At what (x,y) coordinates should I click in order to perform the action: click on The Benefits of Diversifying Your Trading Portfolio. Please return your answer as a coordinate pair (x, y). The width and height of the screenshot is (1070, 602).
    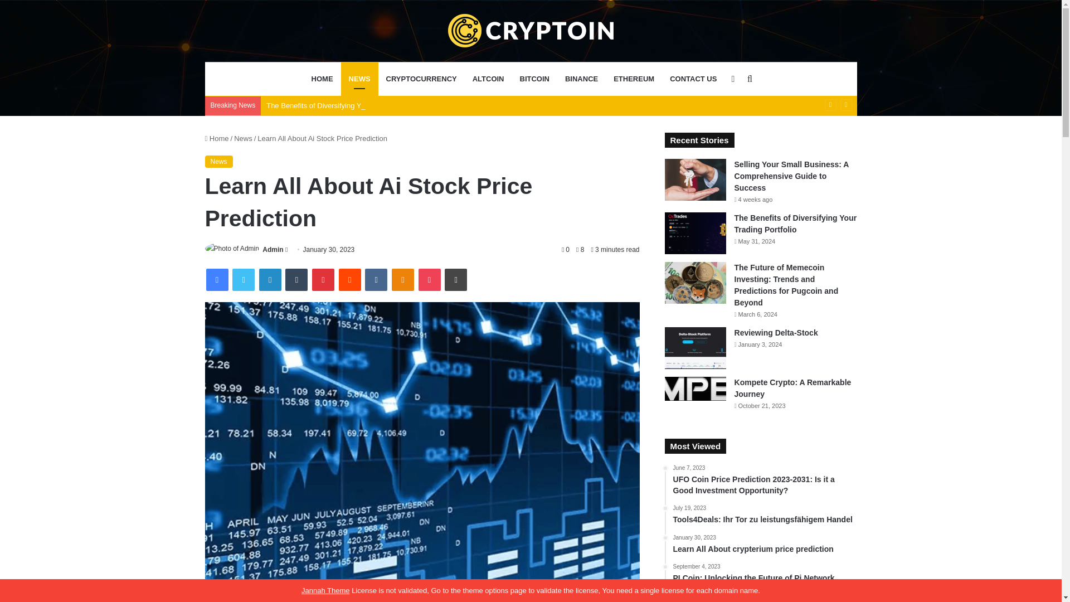
    Looking at the image, I should click on (346, 105).